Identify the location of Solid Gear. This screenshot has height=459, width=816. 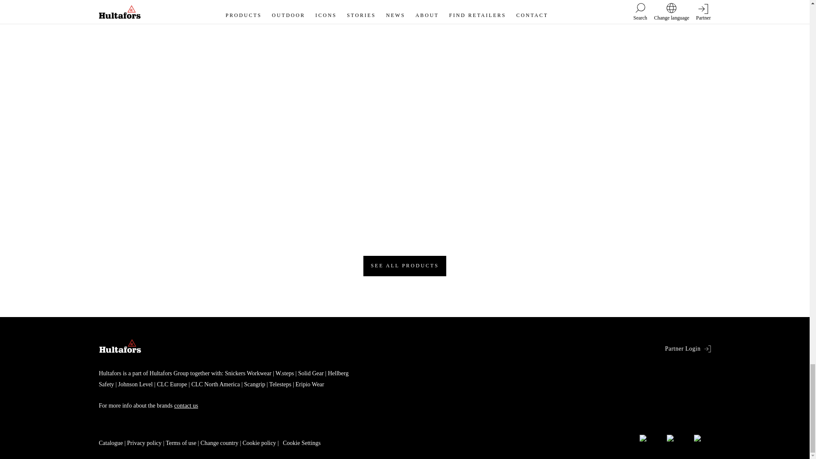
(309, 373).